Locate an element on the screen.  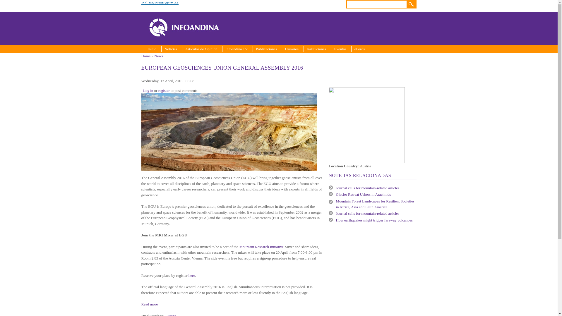
How earthquakes might trigger faraway volcanoes is located at coordinates (374, 220).